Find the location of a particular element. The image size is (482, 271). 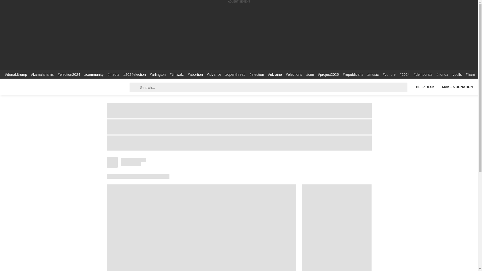

MAKE A DONATION is located at coordinates (457, 87).